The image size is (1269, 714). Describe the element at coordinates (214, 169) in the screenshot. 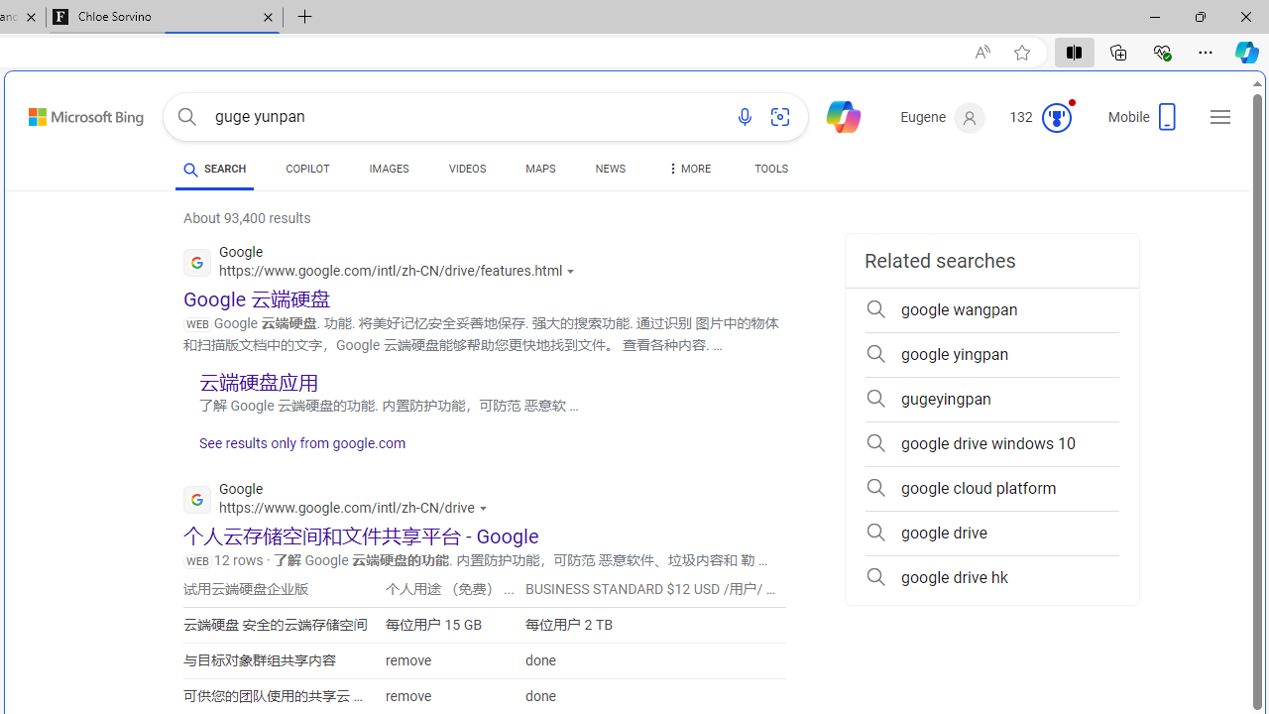

I see `SEARCH` at that location.